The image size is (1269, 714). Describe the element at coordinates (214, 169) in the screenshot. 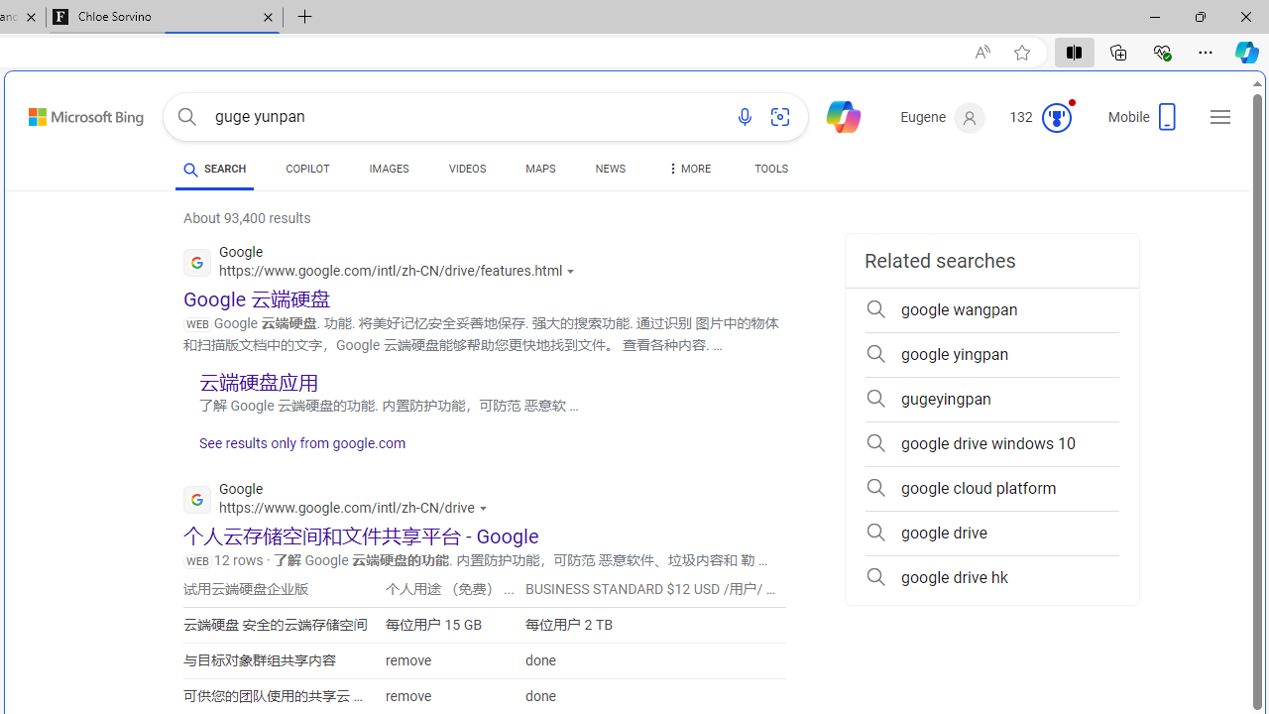

I see `SEARCH` at that location.